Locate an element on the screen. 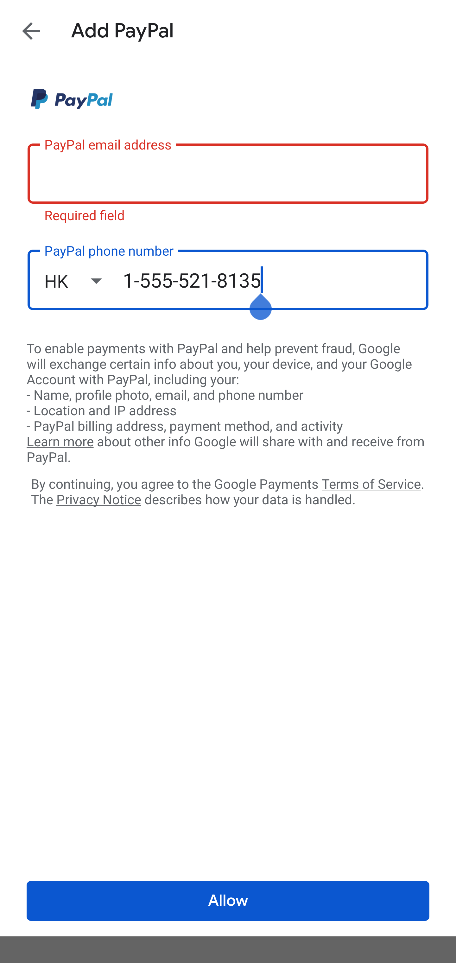  Learn more is located at coordinates (60, 442).